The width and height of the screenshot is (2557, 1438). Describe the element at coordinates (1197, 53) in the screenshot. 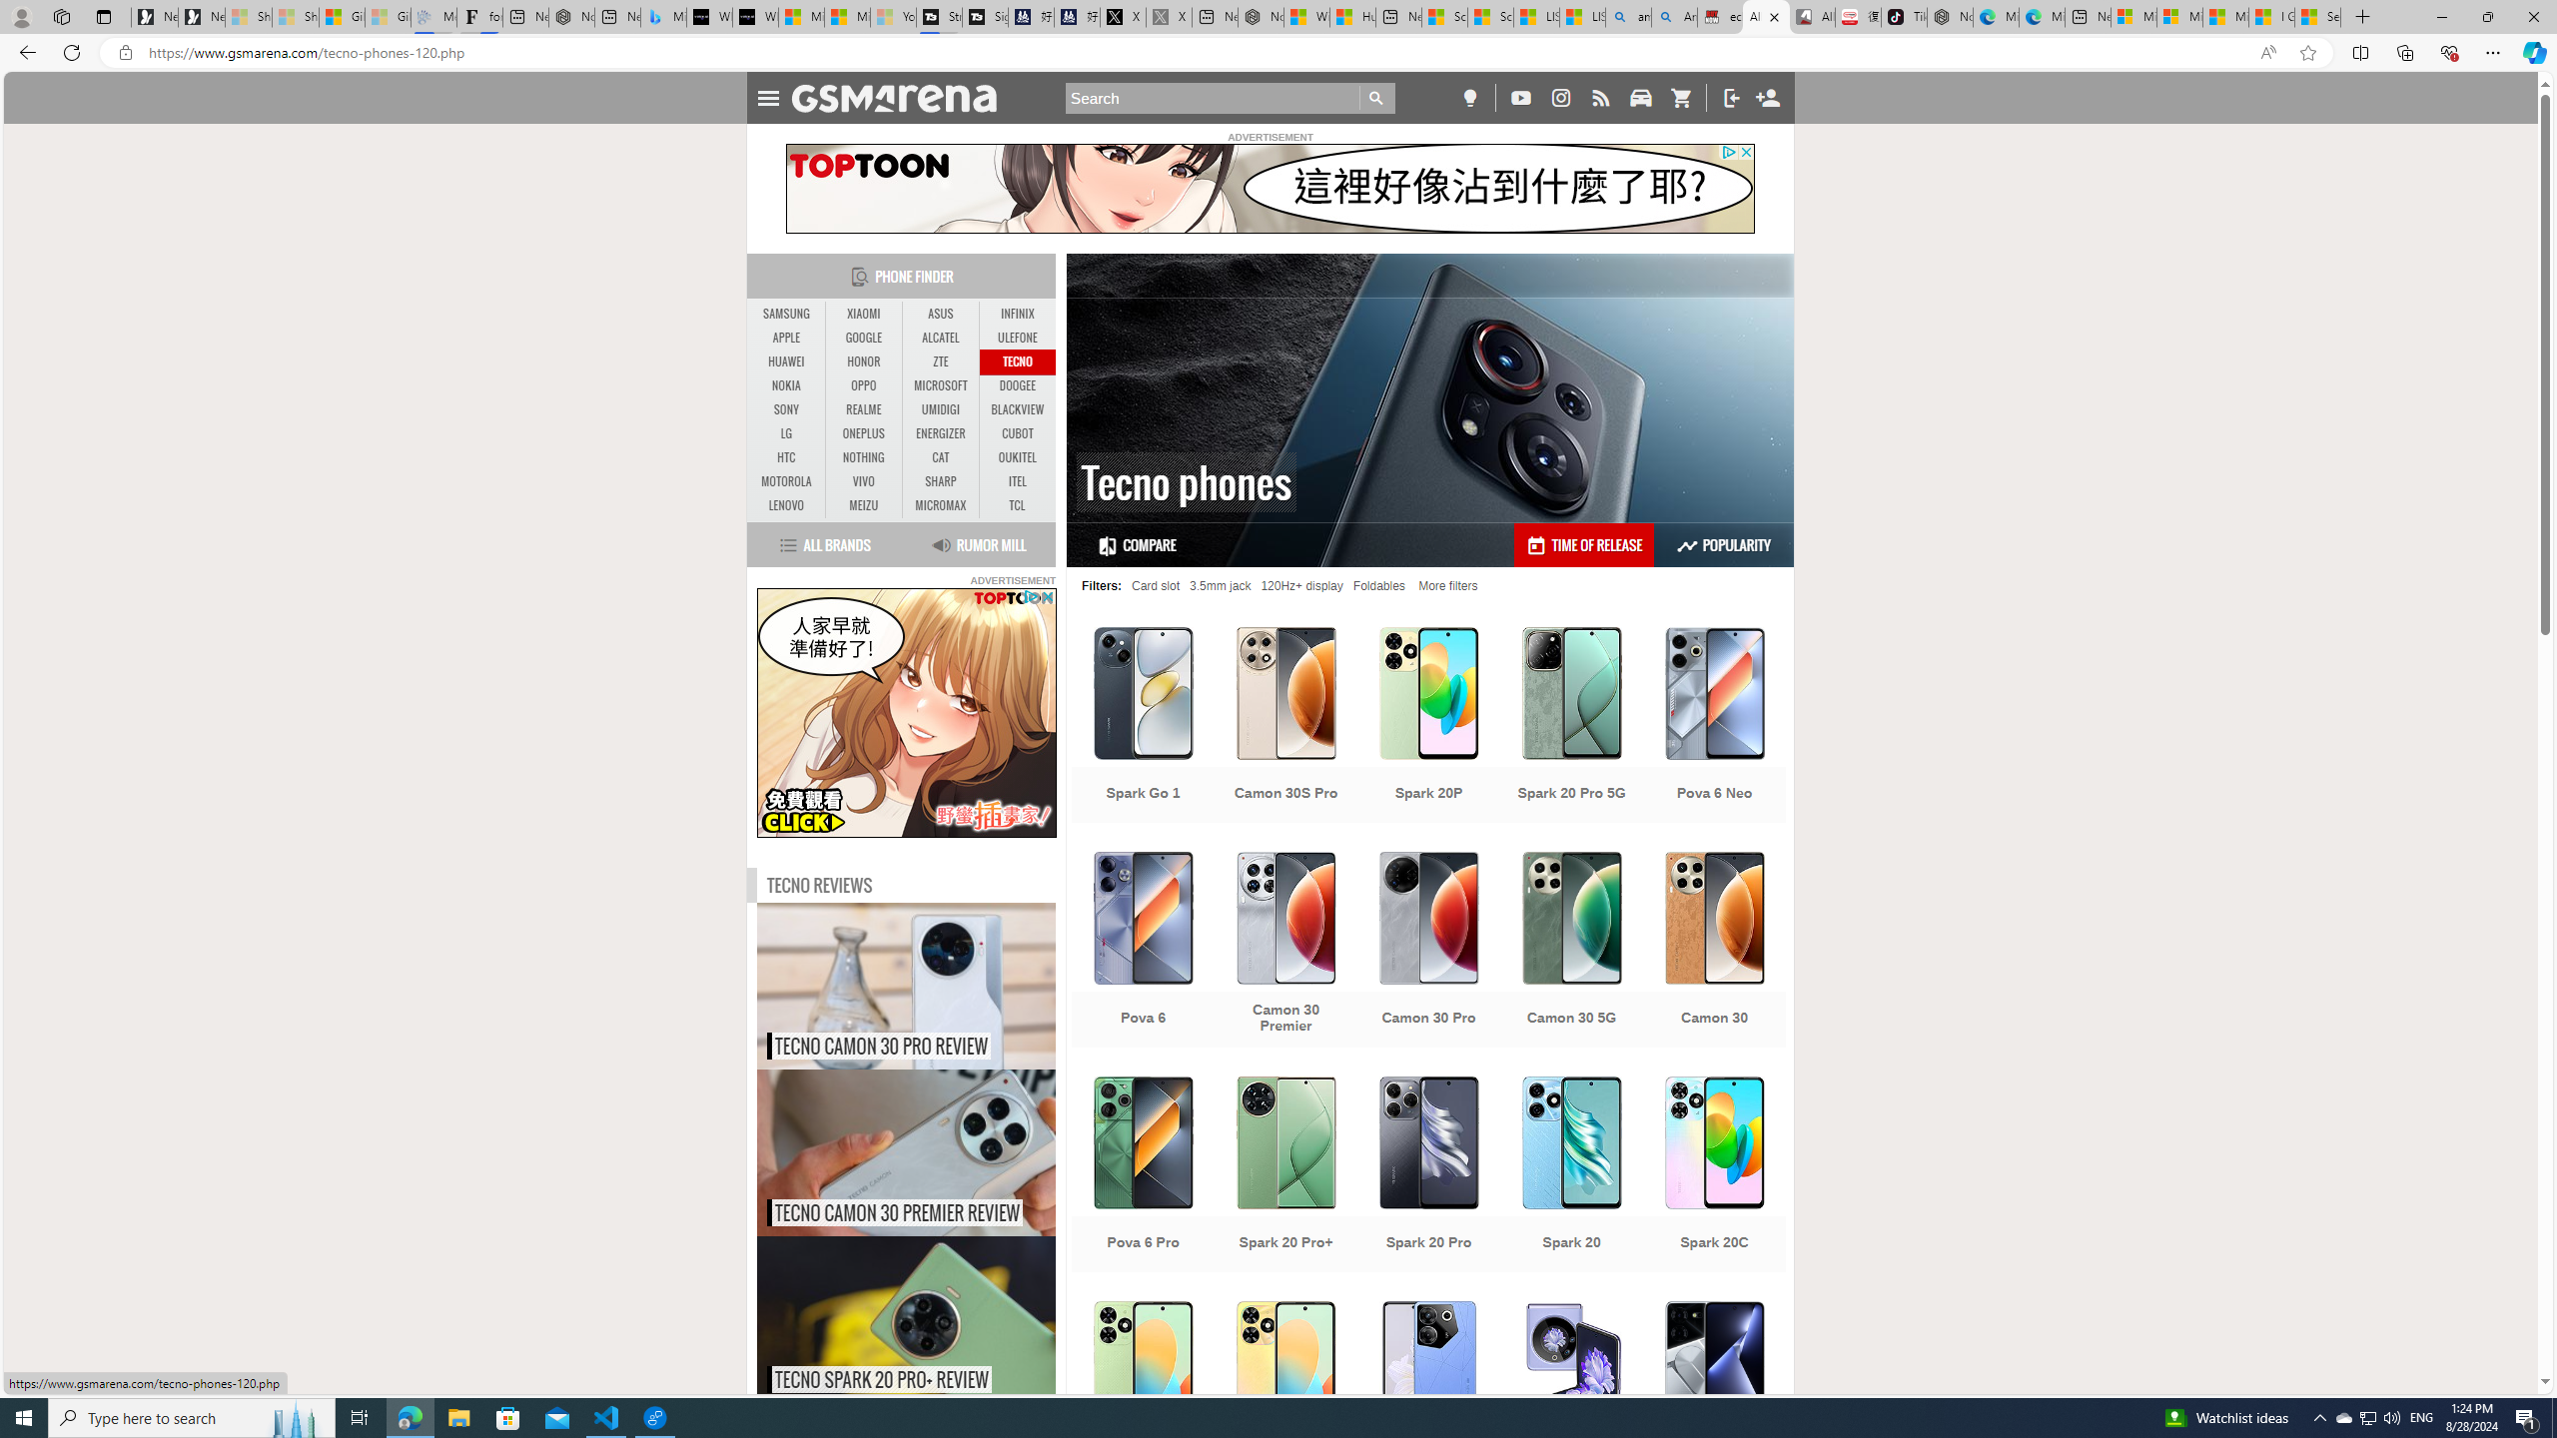

I see `Address and search bar` at that location.